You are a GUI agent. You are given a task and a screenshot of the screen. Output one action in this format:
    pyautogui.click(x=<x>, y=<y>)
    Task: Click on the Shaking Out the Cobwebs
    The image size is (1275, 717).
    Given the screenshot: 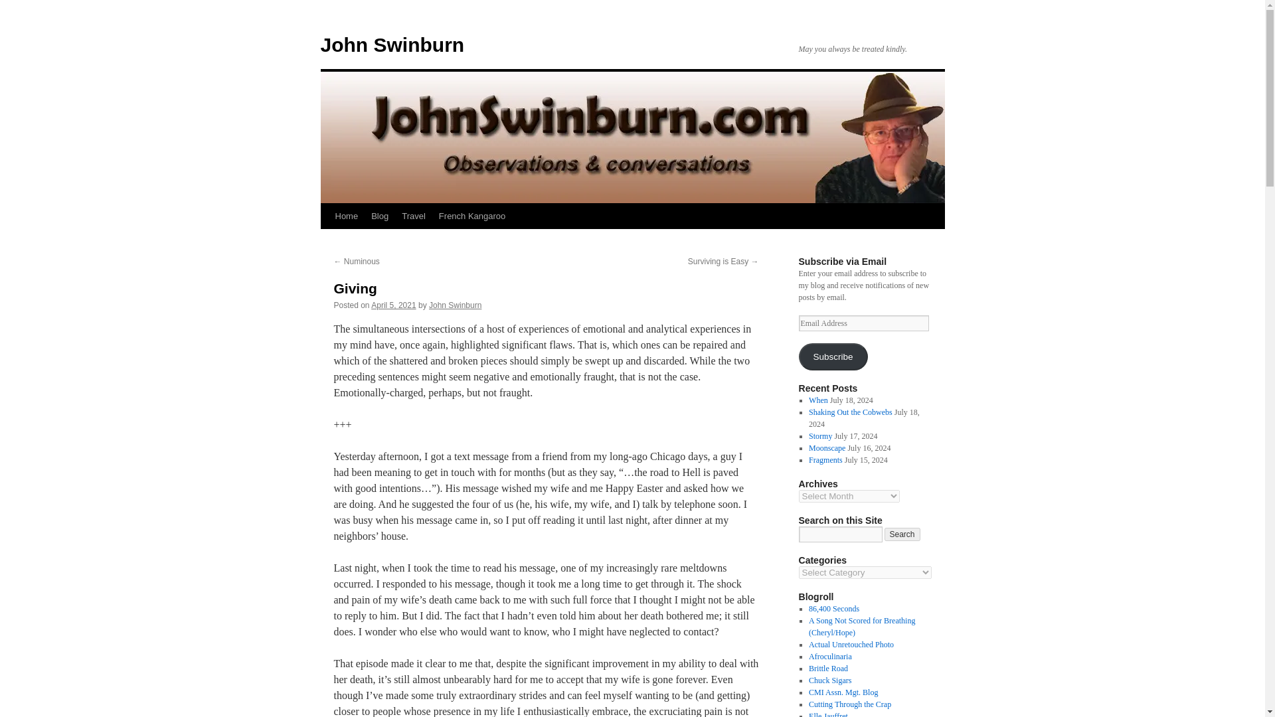 What is the action you would take?
    pyautogui.click(x=850, y=412)
    